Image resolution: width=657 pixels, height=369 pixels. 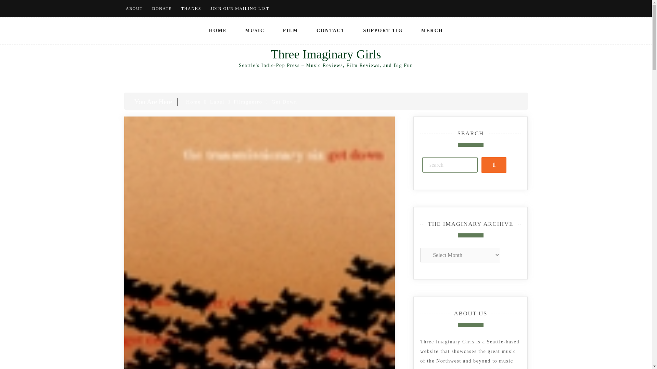 I want to click on Label, so click(x=217, y=102).